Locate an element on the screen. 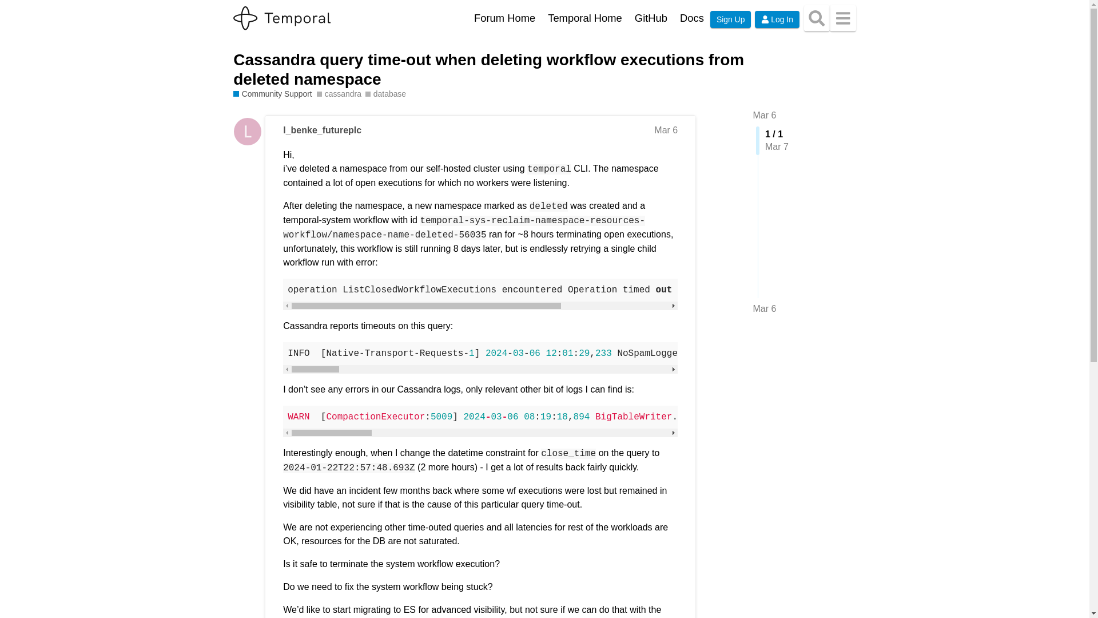 The height and width of the screenshot is (618, 1098). Temporal Home is located at coordinates (584, 18).